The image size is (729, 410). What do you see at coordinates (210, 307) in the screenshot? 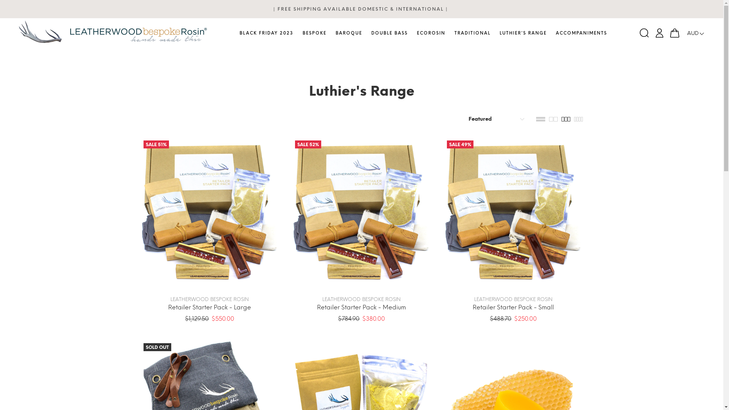
I see `Retailer Starter Pack - Large` at bounding box center [210, 307].